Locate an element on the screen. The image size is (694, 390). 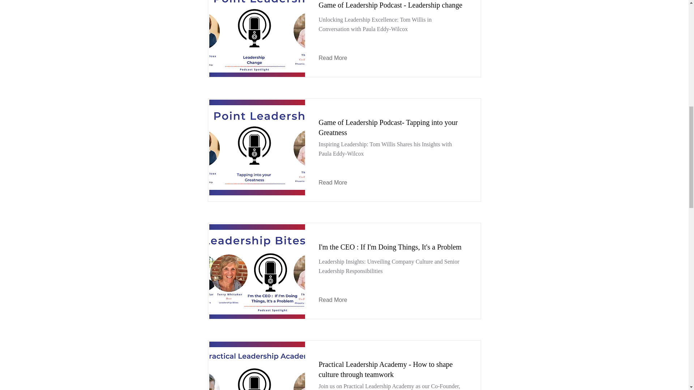
Paula Eddy-Wilcox of Podcast Spotlight 3.png is located at coordinates (257, 39).